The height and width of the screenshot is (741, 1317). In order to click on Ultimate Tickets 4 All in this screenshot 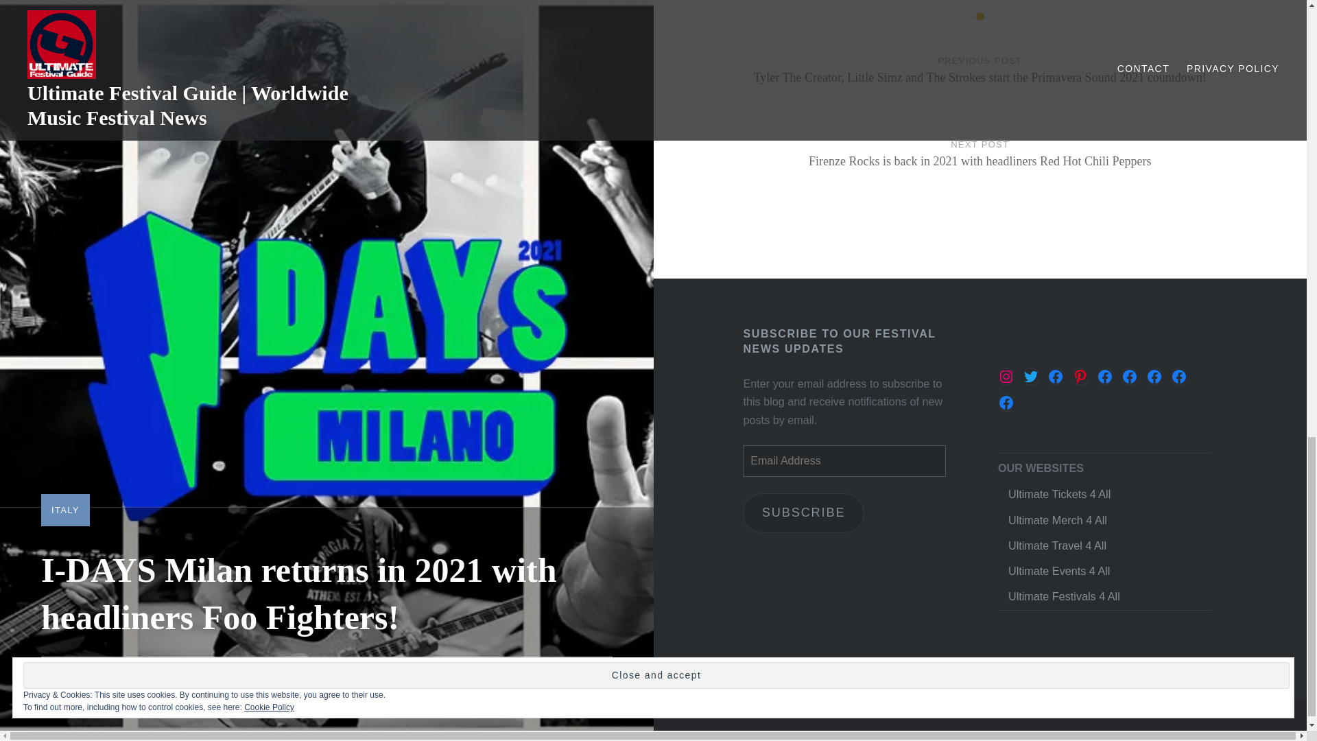, I will do `click(1059, 494)`.